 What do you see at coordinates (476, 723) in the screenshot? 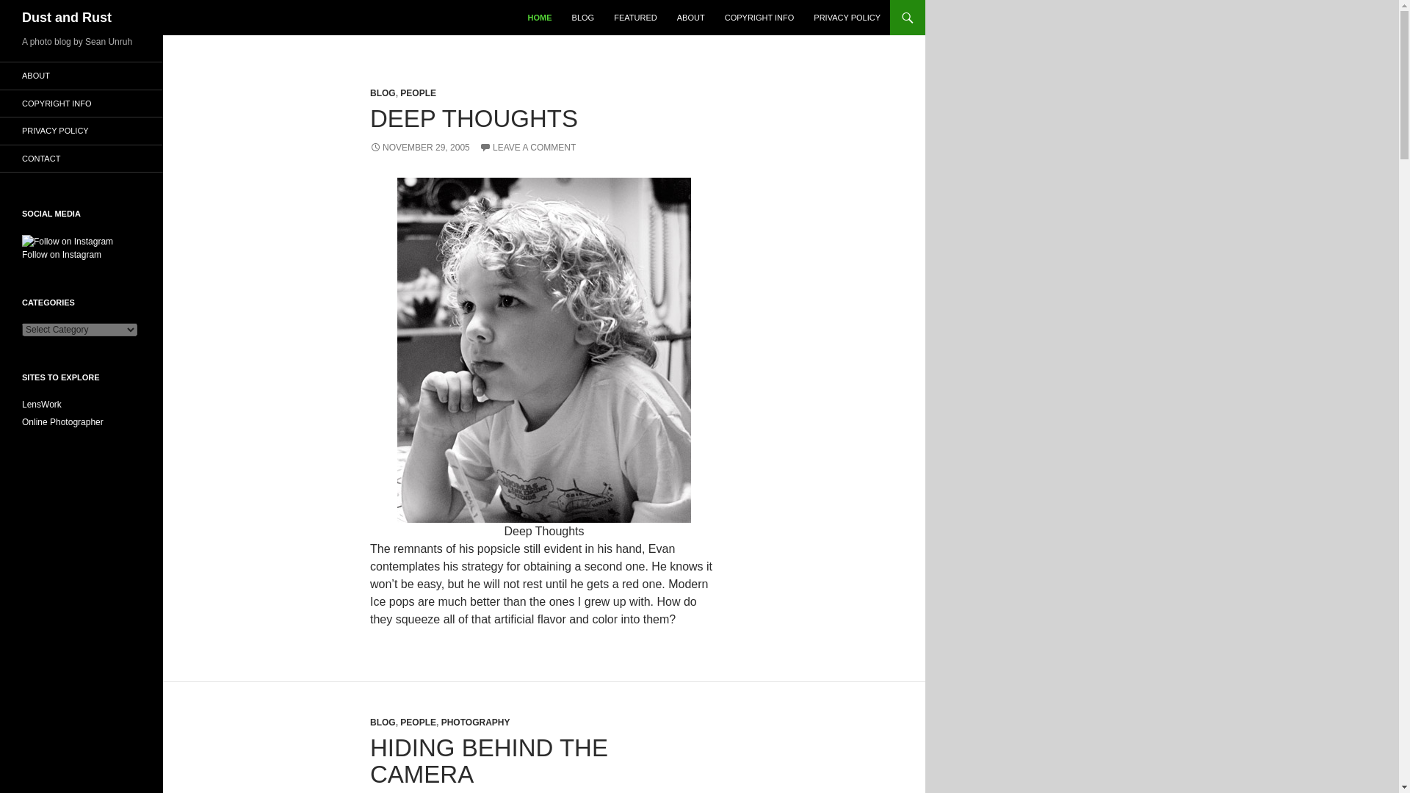
I see `PHOTOGRAPHY` at bounding box center [476, 723].